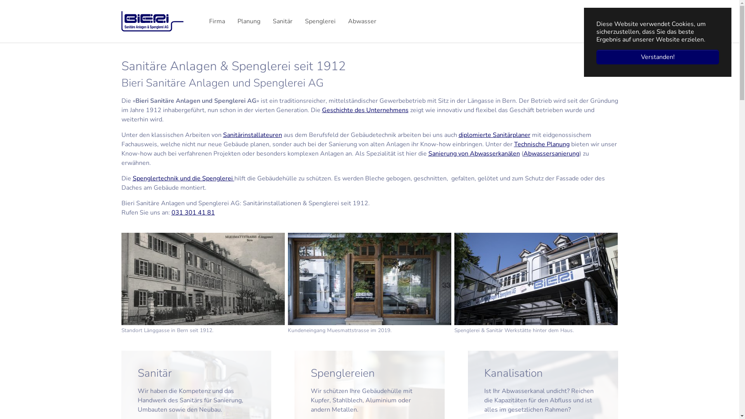  Describe the element at coordinates (607, 21) in the screenshot. I see `Kontakt` at that location.